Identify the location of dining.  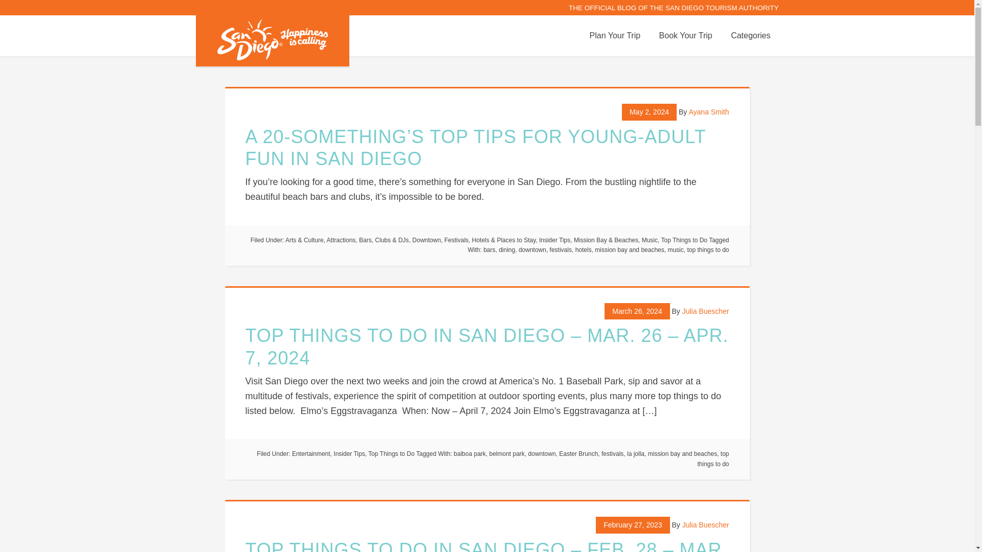
(506, 249).